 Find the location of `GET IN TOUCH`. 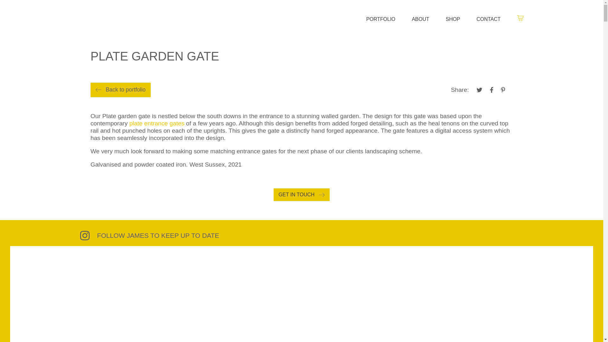

GET IN TOUCH is located at coordinates (302, 195).